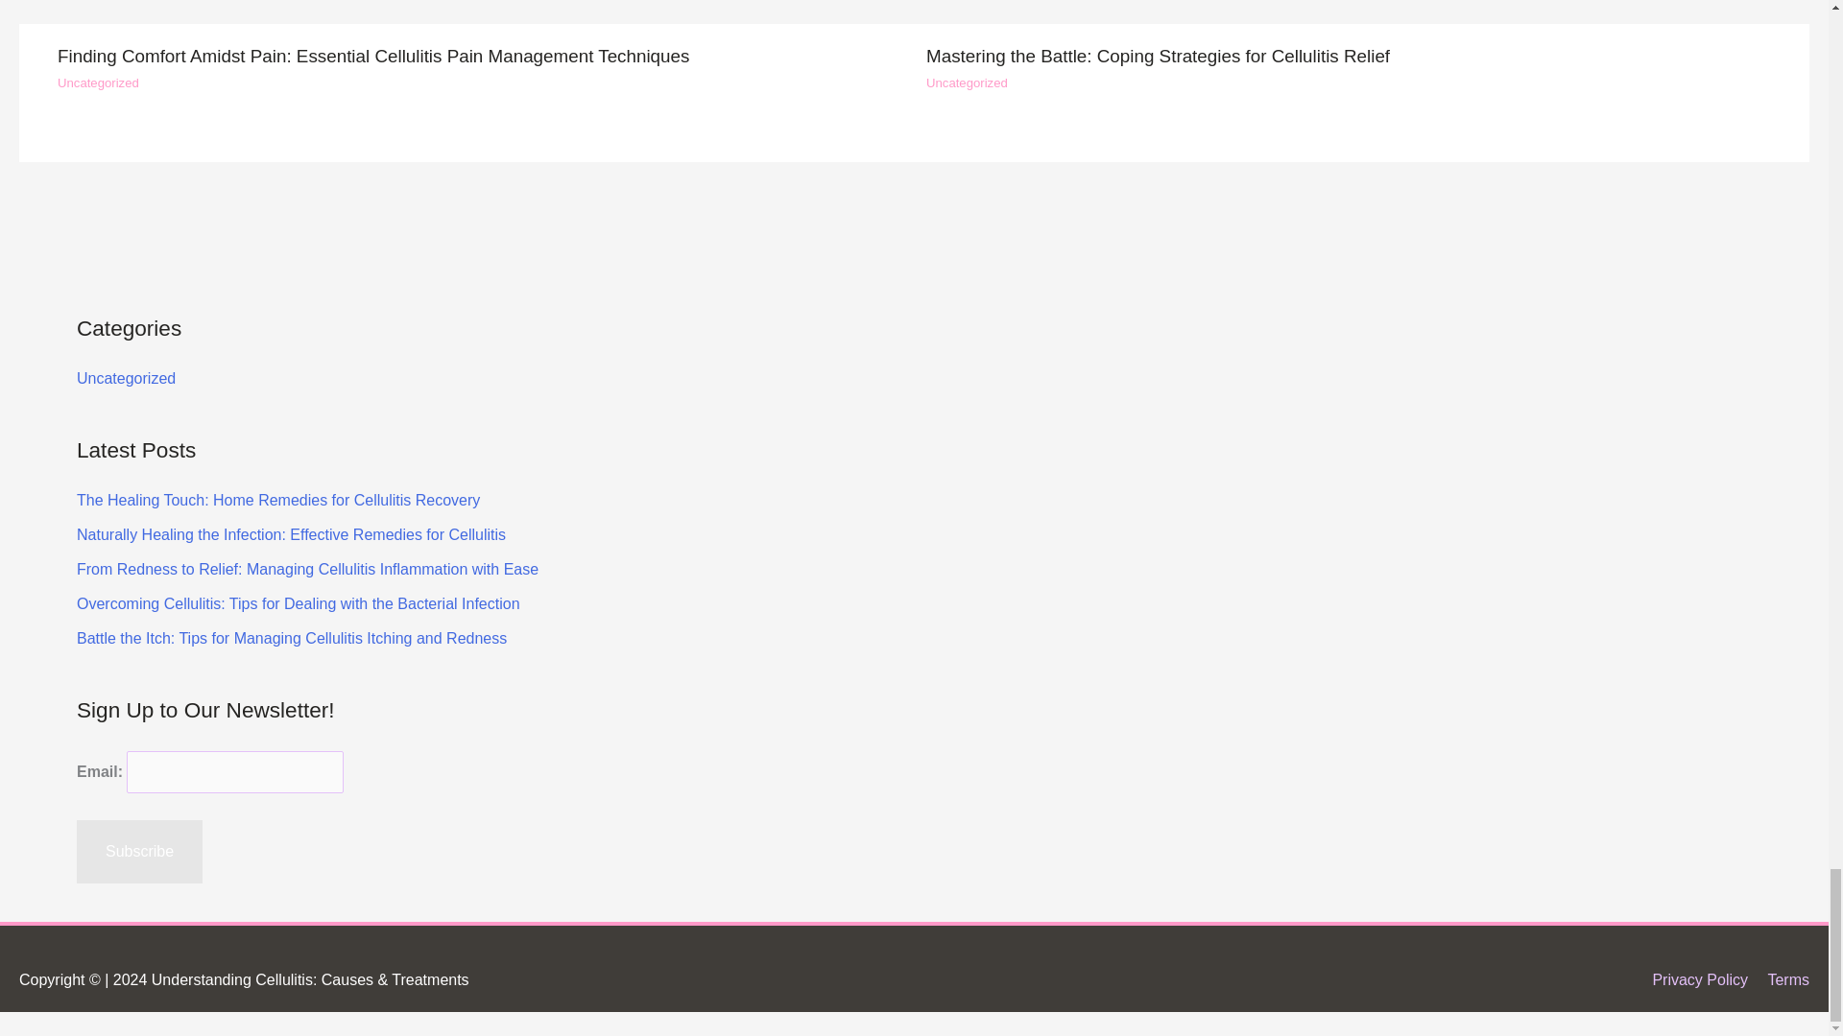 Image resolution: width=1843 pixels, height=1036 pixels. I want to click on Privacy Policy, so click(1691, 980).